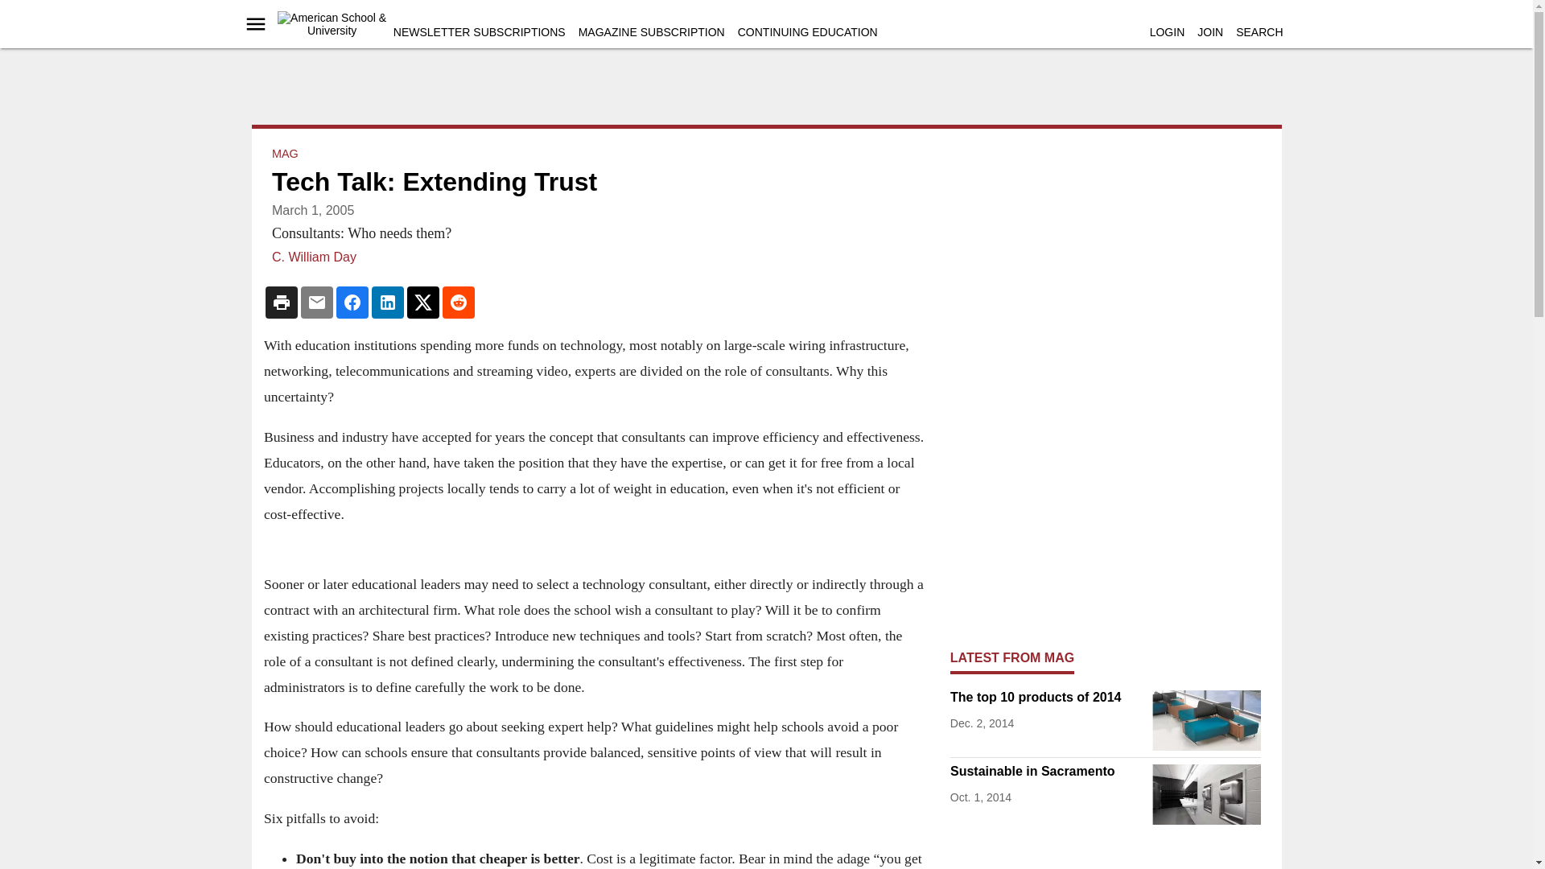 This screenshot has width=1545, height=869. What do you see at coordinates (1206, 720) in the screenshot?
I see `Image` at bounding box center [1206, 720].